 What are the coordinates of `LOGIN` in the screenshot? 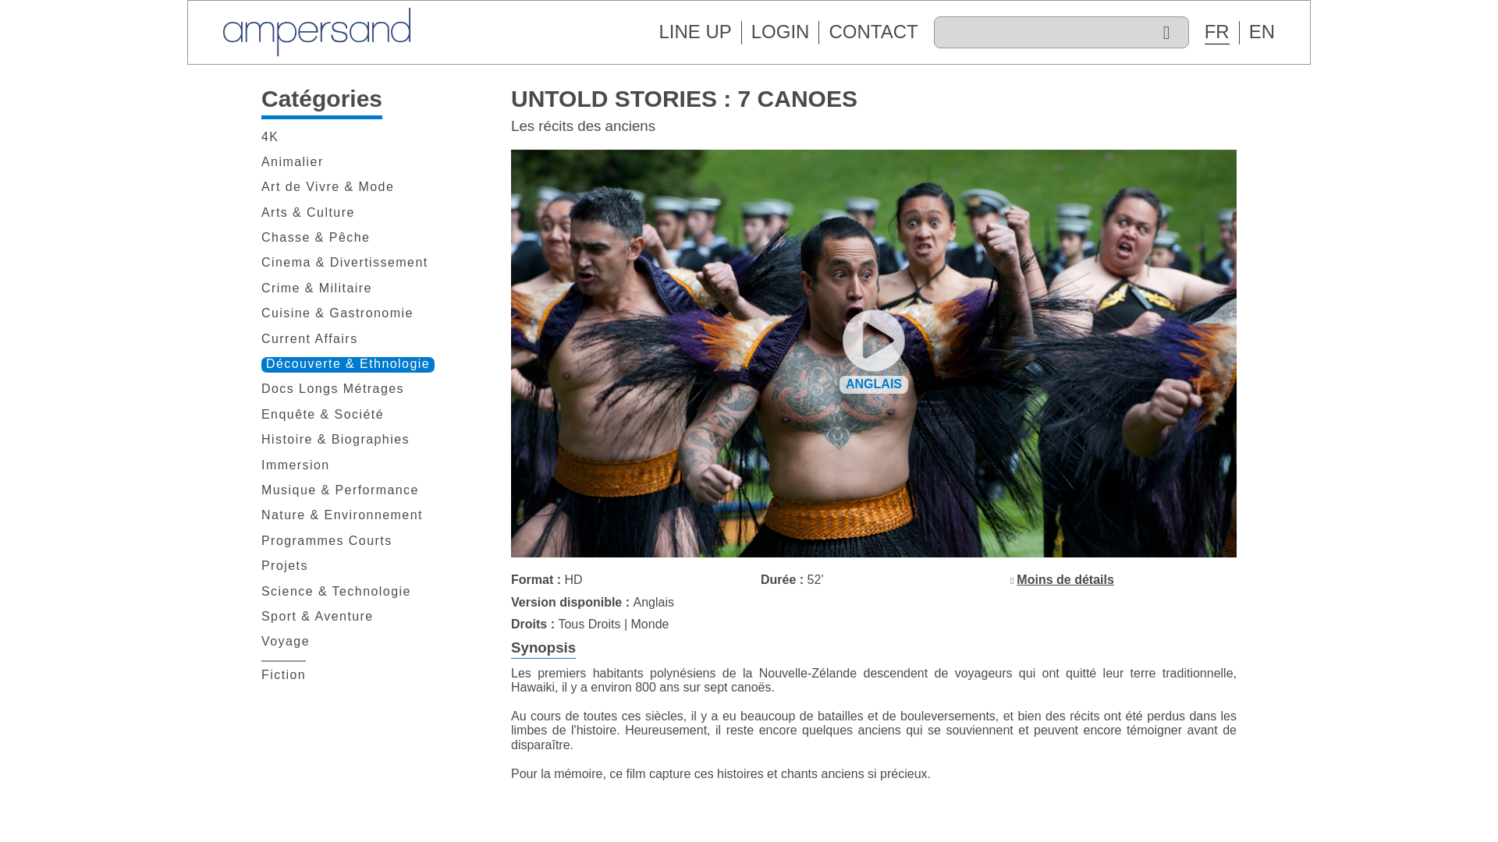 It's located at (780, 31).